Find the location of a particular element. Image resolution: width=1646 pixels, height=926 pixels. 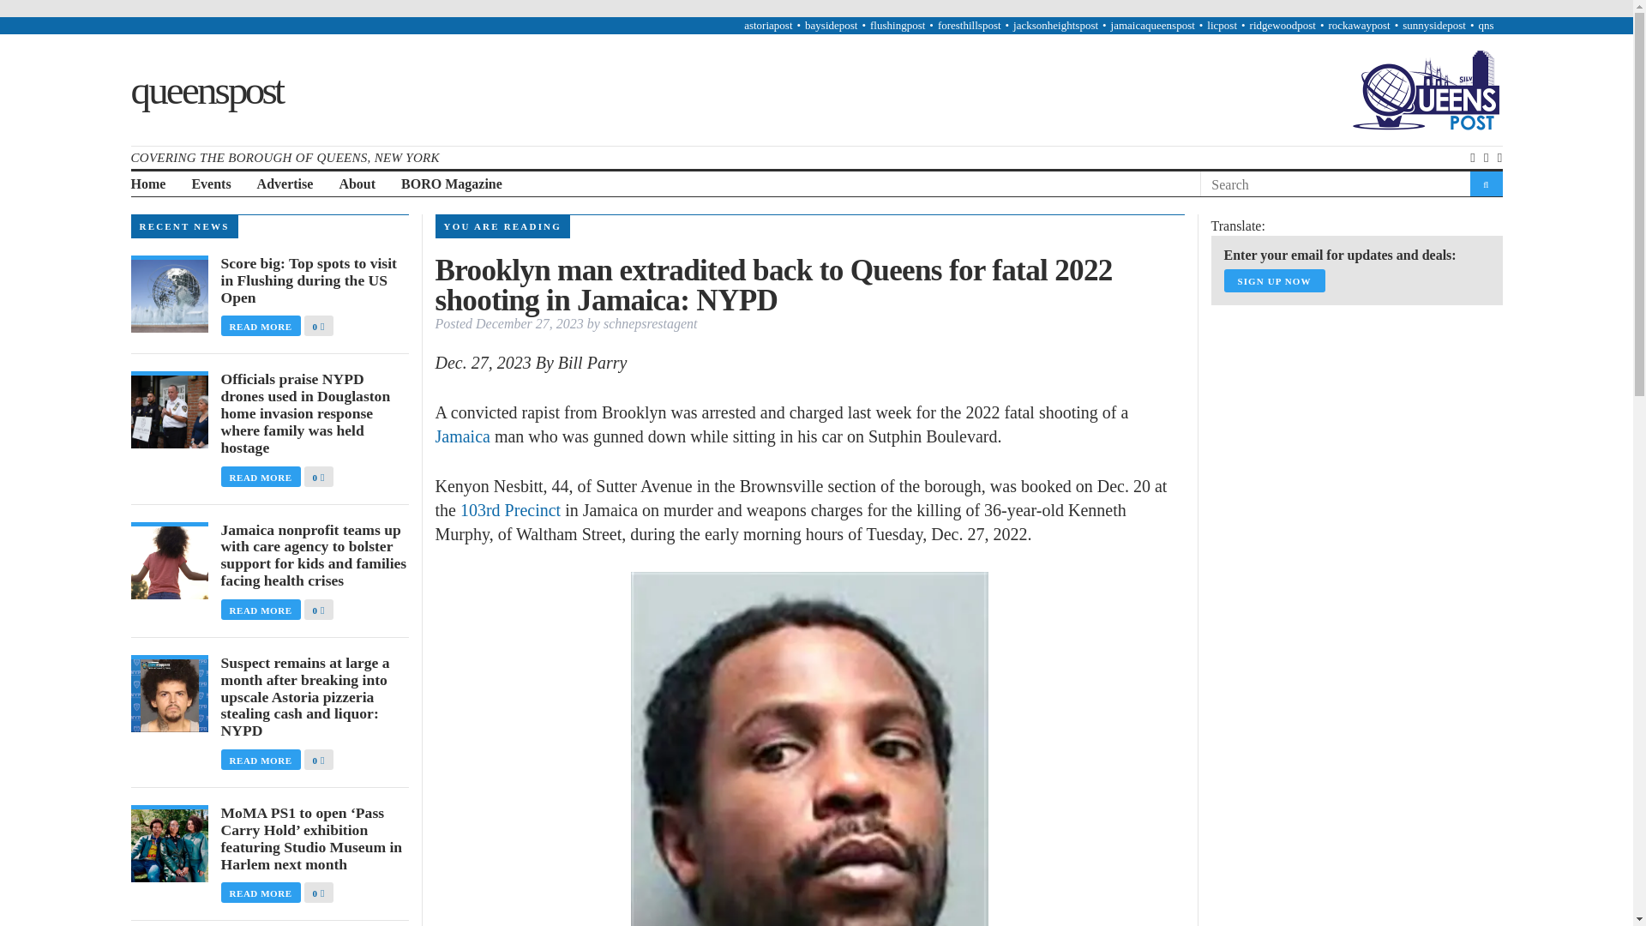

flushingpost is located at coordinates (898, 24).